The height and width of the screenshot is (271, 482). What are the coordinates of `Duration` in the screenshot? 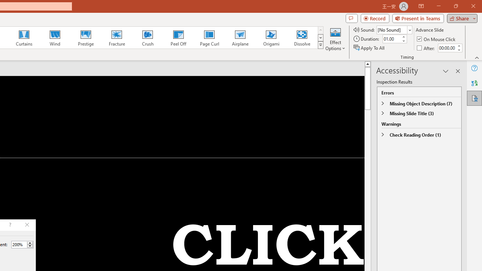 It's located at (392, 39).